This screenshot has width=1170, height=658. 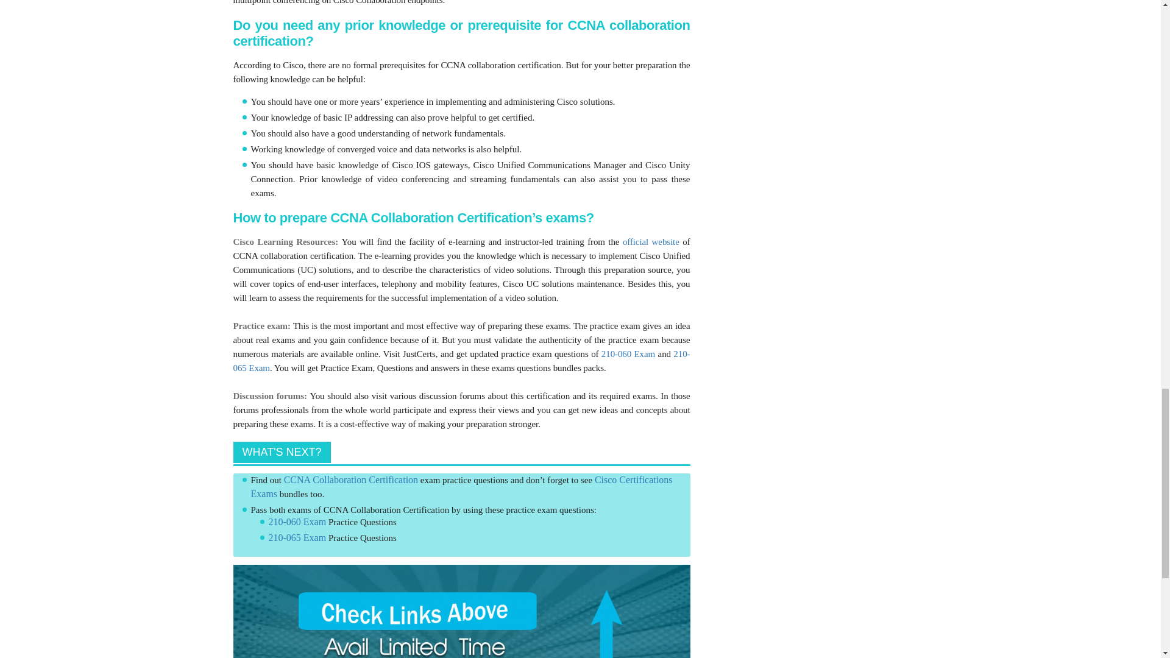 What do you see at coordinates (461, 361) in the screenshot?
I see `210-065 Exam` at bounding box center [461, 361].